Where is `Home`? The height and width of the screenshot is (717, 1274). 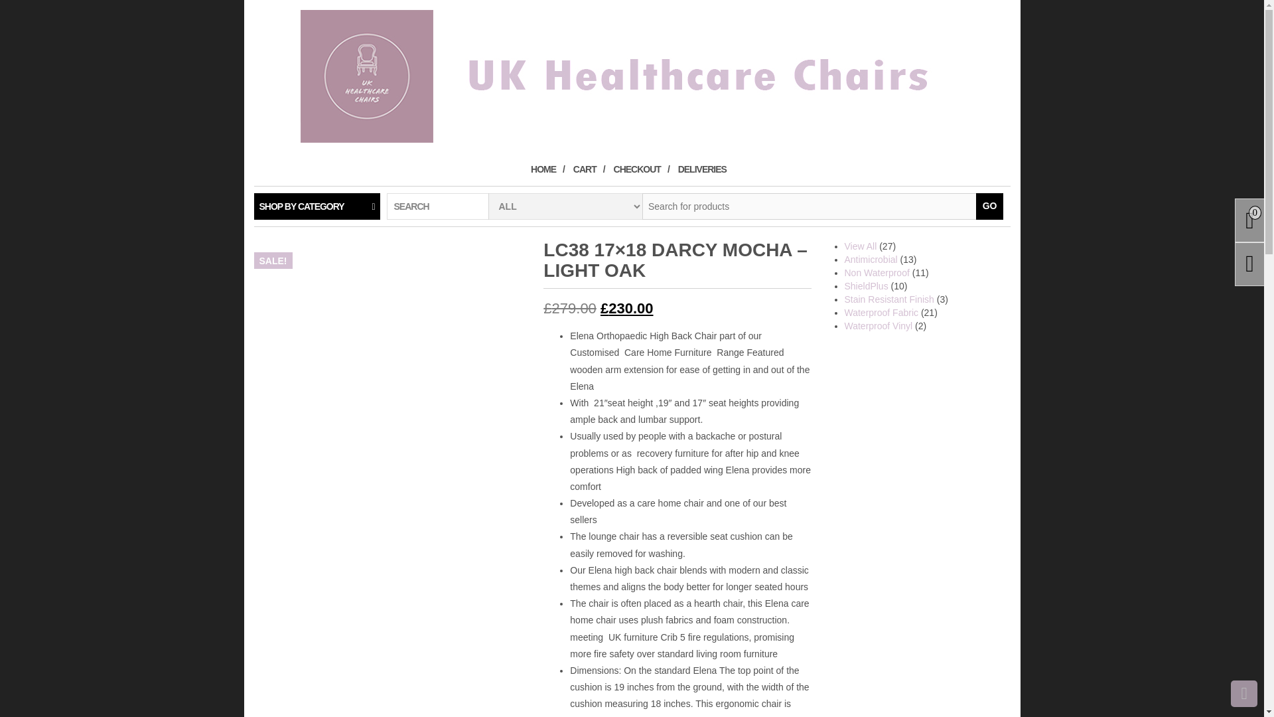
Home is located at coordinates (547, 169).